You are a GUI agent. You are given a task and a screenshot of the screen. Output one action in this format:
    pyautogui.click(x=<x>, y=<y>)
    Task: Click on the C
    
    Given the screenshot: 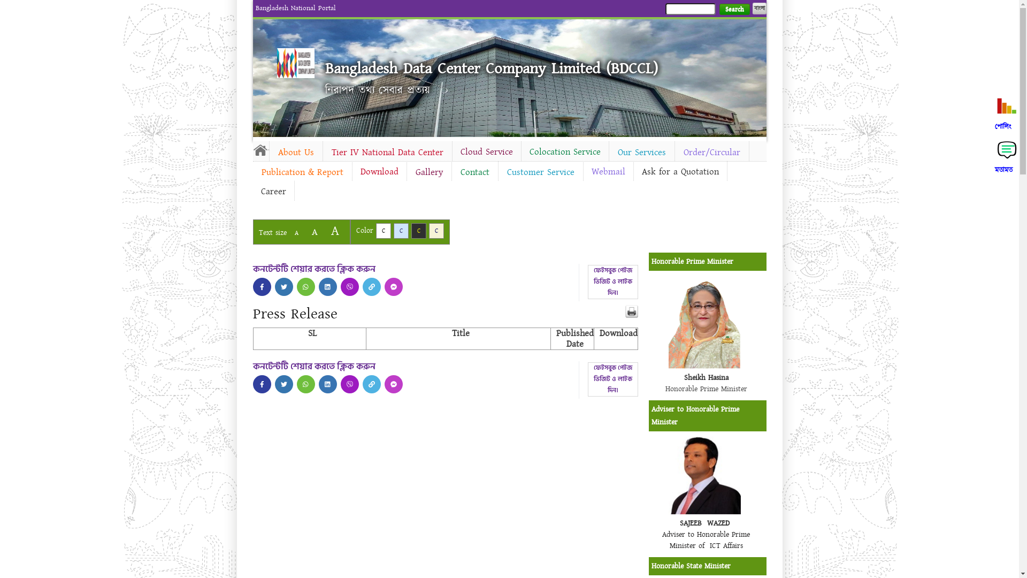 What is the action you would take?
    pyautogui.click(x=436, y=231)
    